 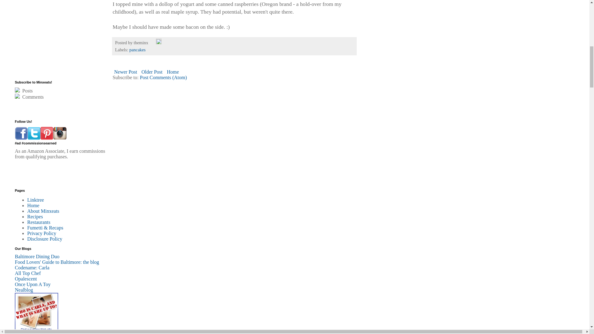 I want to click on Food Lovers' Guide to Baltimore: the blog, so click(x=57, y=262).